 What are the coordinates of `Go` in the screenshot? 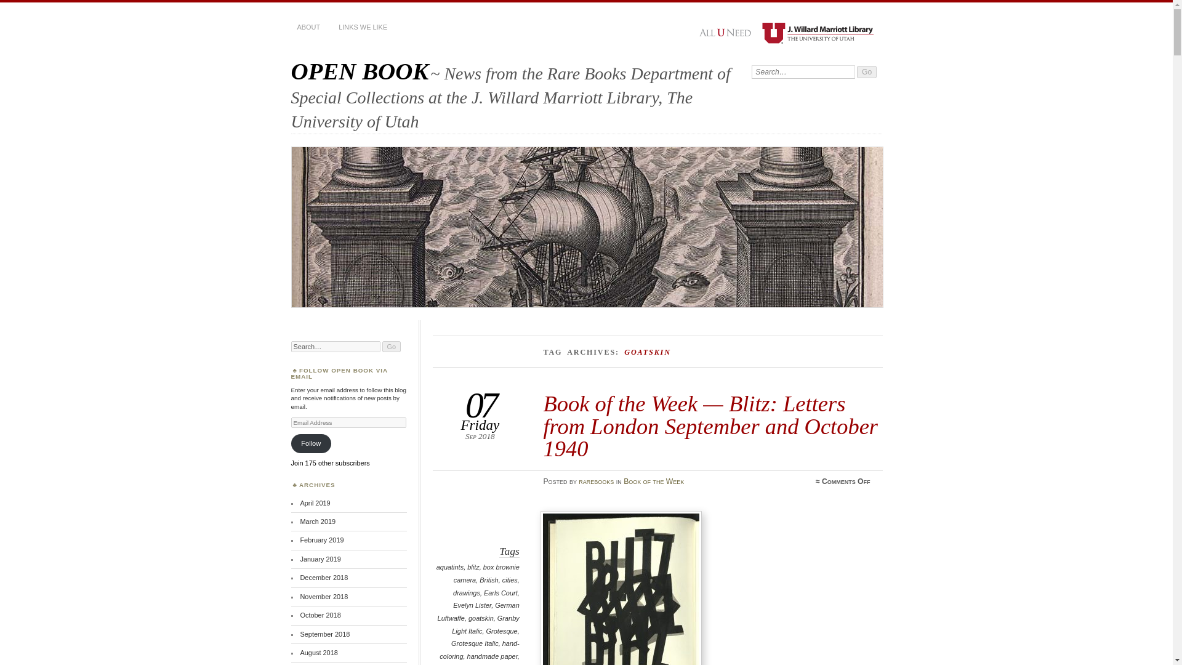 It's located at (867, 71).